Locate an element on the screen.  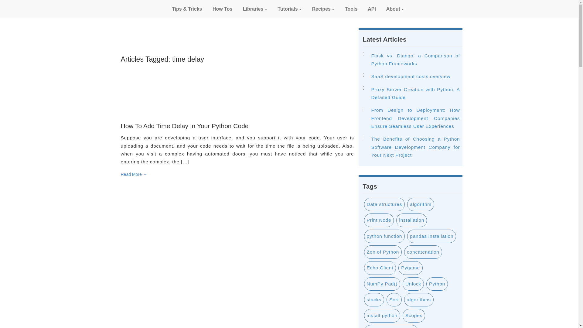
concatenation is located at coordinates (423, 252).